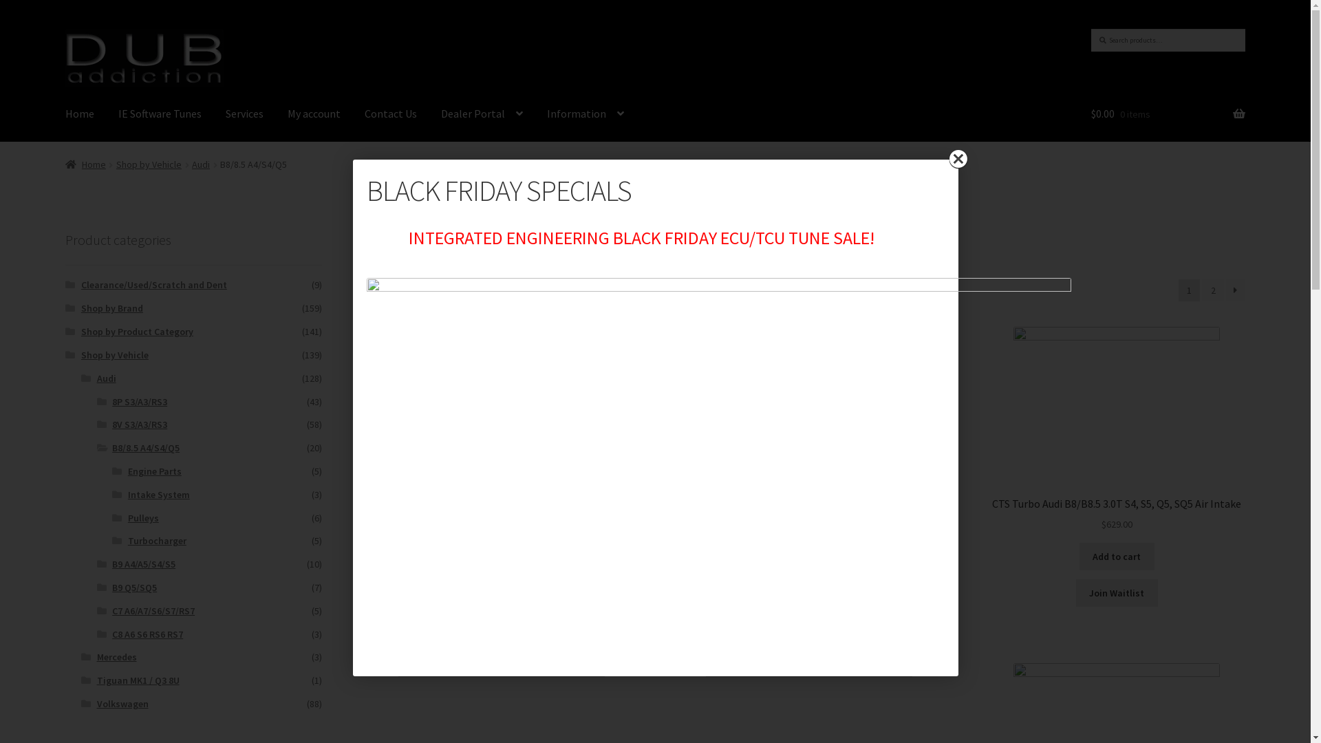  What do you see at coordinates (140, 424) in the screenshot?
I see `8V S3/A3/RS3` at bounding box center [140, 424].